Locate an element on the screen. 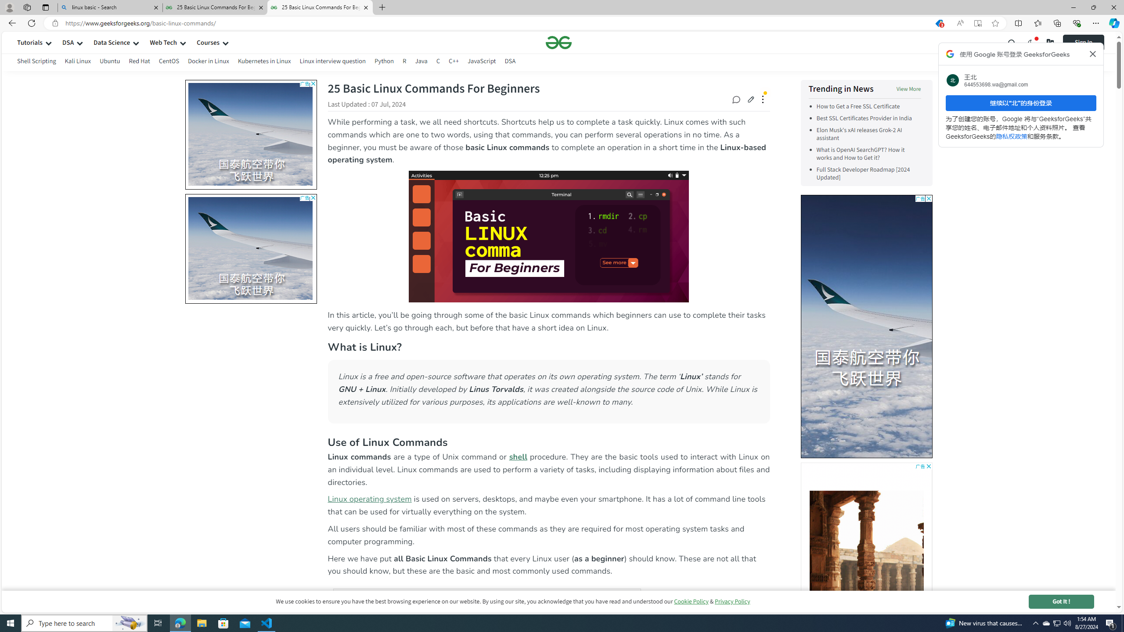  JavaScript is located at coordinates (481, 62).